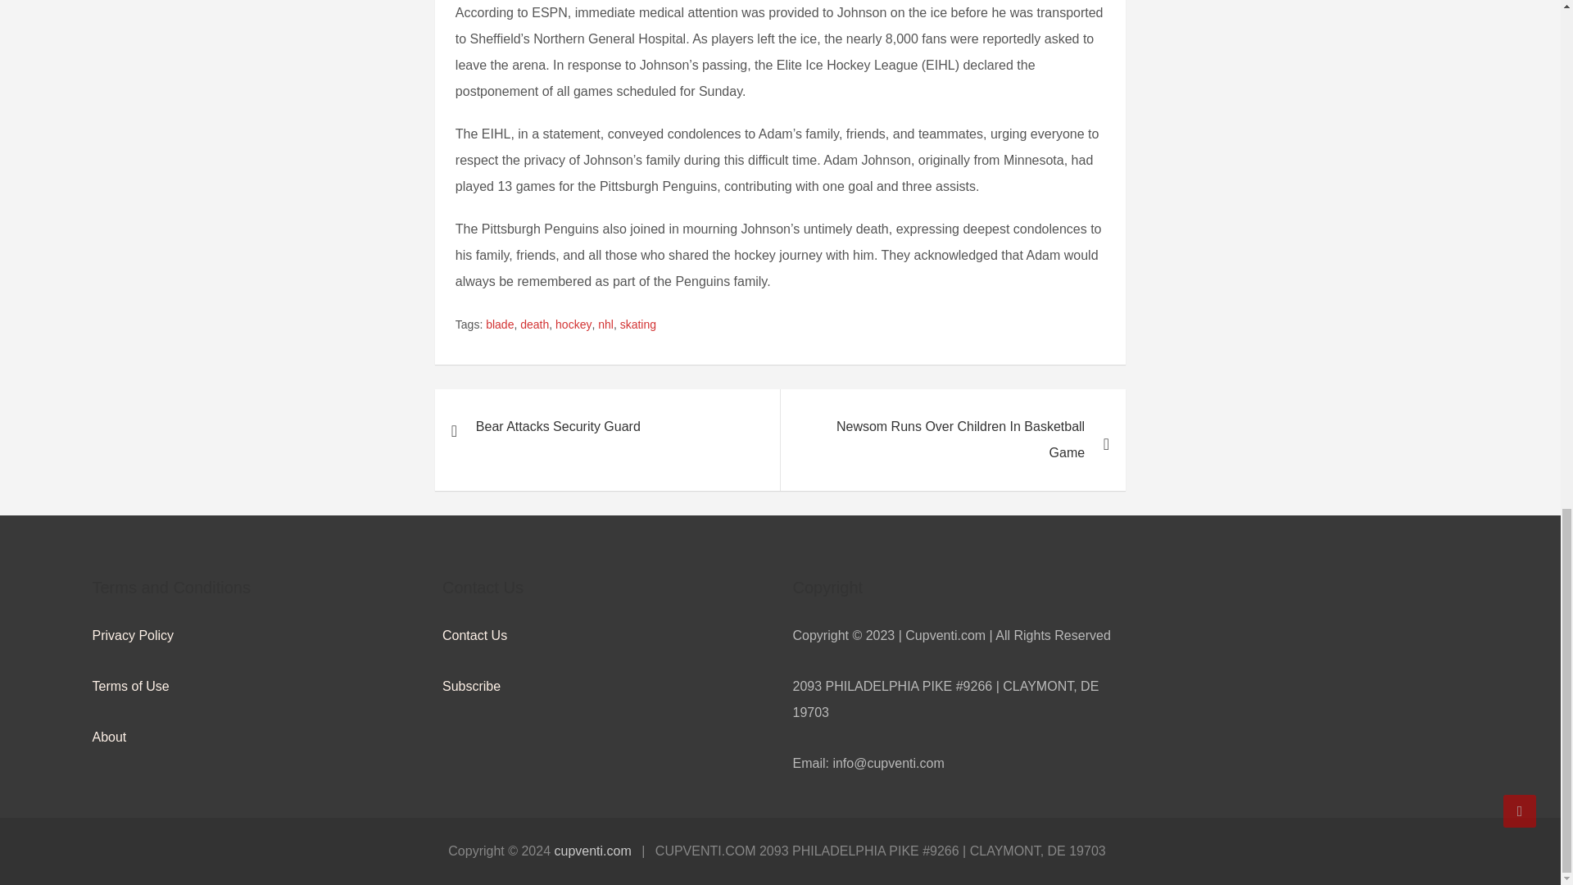 The height and width of the screenshot is (885, 1573). Describe the element at coordinates (108, 737) in the screenshot. I see `About` at that location.